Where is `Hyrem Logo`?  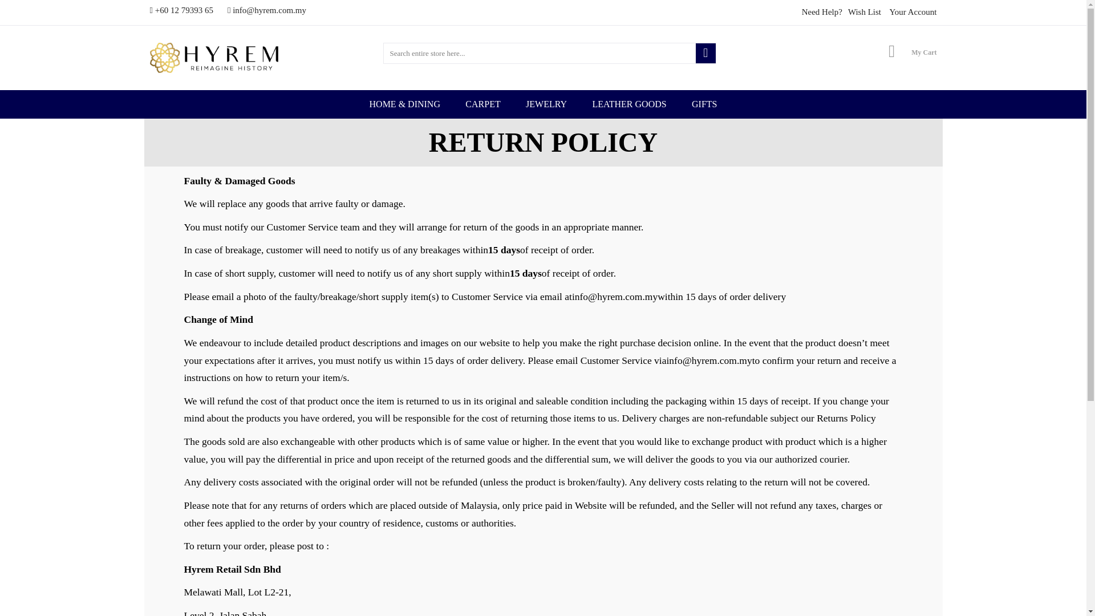
Hyrem Logo is located at coordinates (213, 57).